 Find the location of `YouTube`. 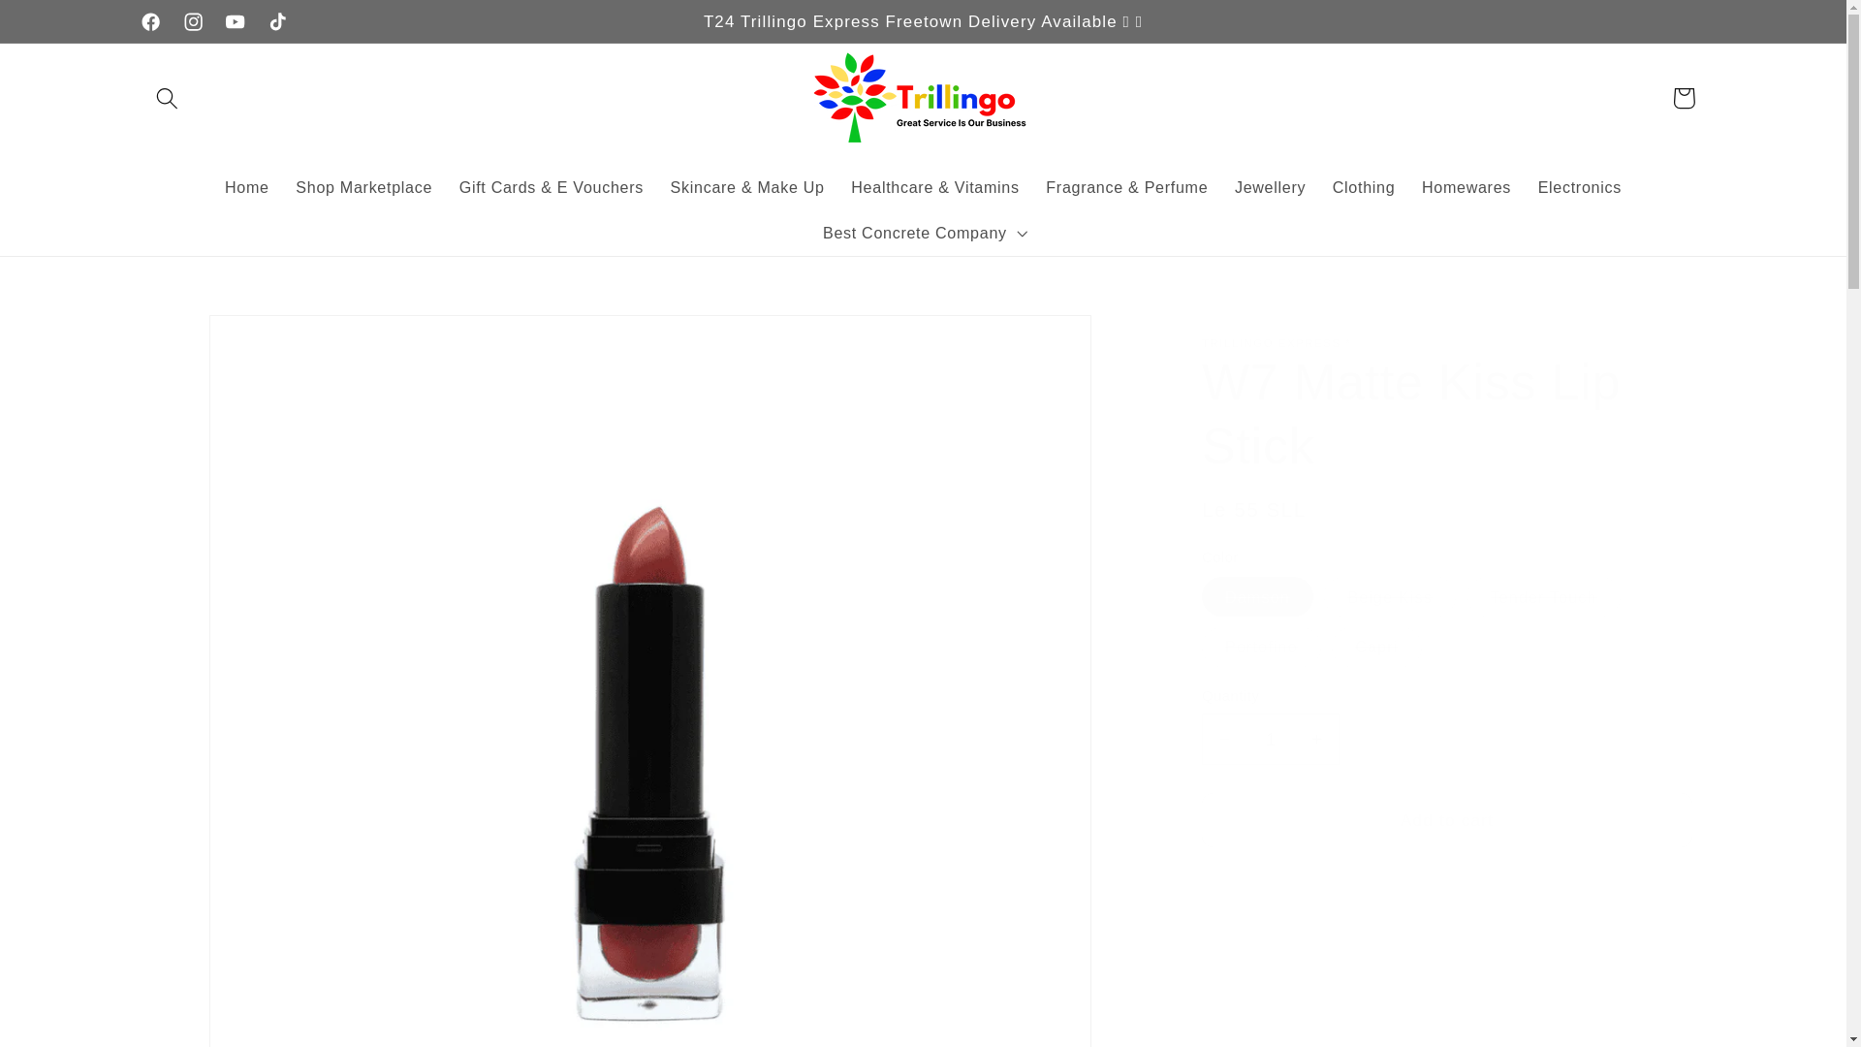

YouTube is located at coordinates (235, 21).